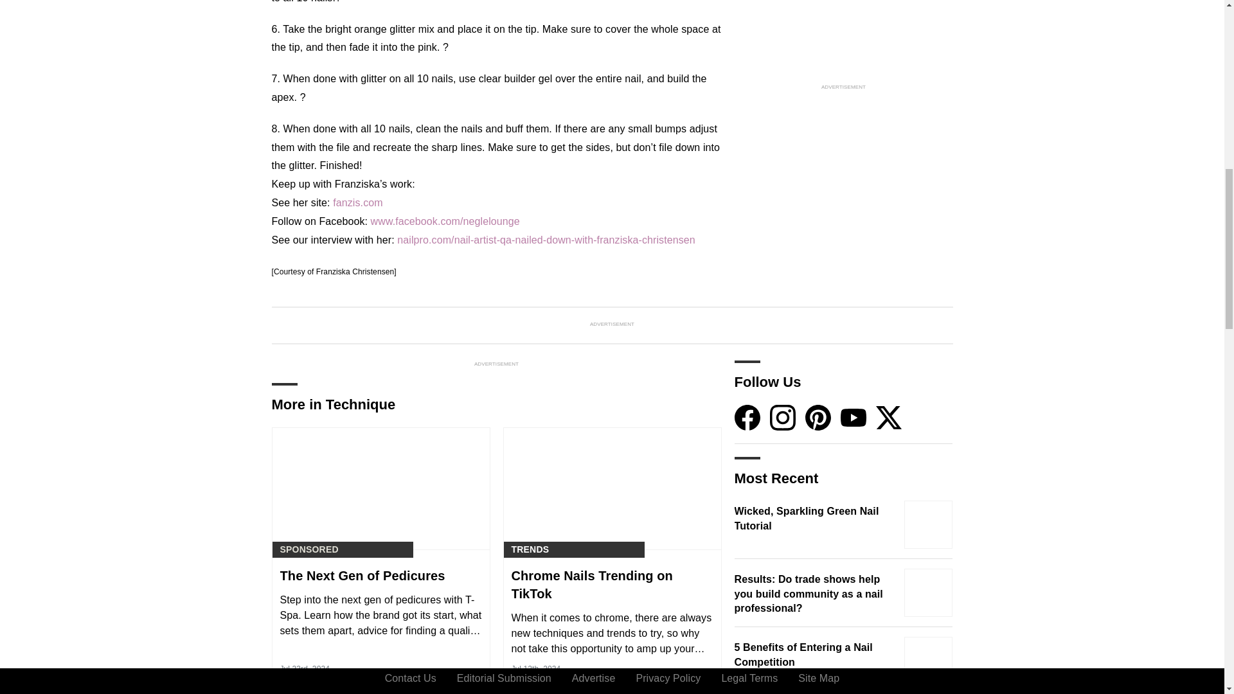 This screenshot has height=694, width=1234. Describe the element at coordinates (747, 417) in the screenshot. I see `Facebook icon` at that location.